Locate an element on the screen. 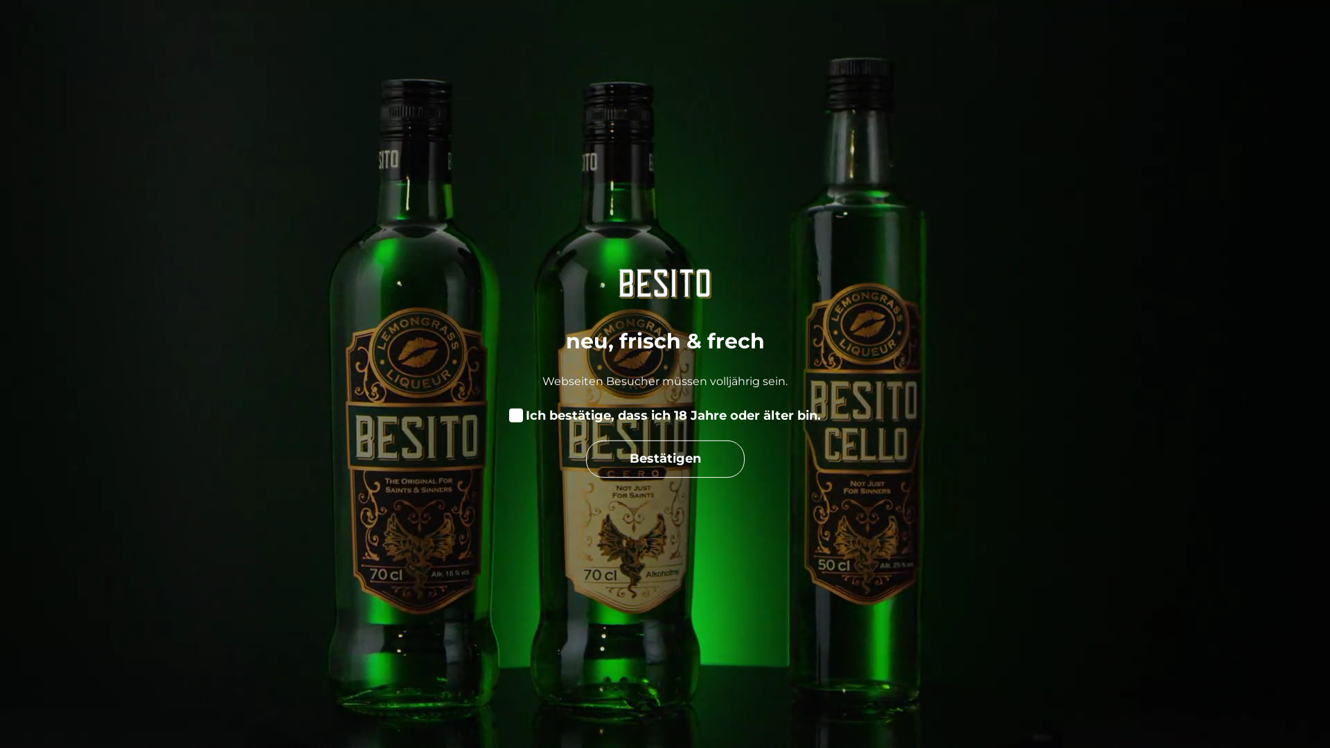 Image resolution: width=1330 pixels, height=748 pixels. Rezepte is located at coordinates (619, 30).